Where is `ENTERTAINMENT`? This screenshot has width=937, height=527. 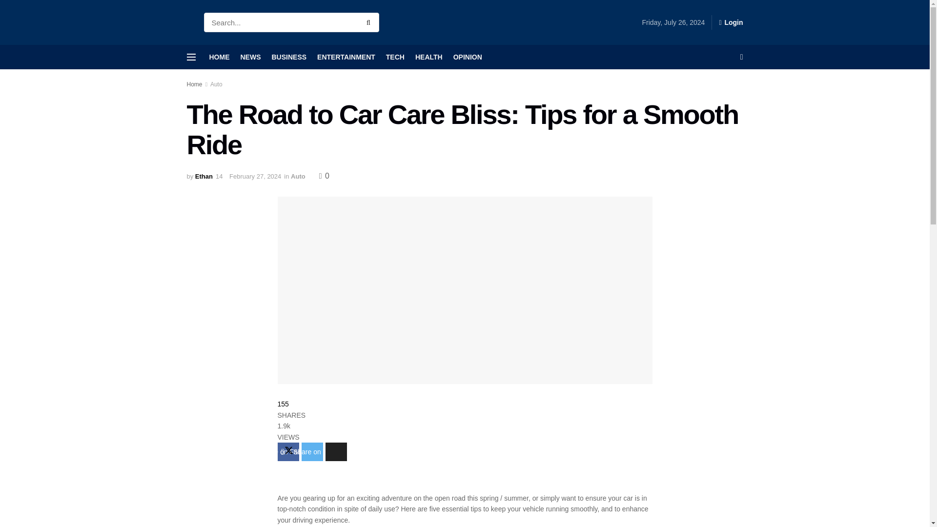
ENTERTAINMENT is located at coordinates (346, 57).